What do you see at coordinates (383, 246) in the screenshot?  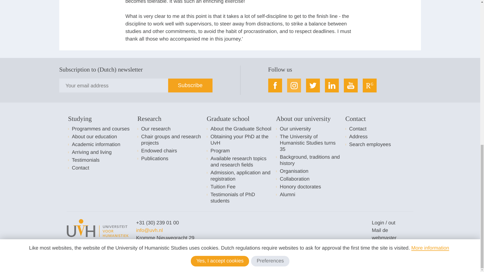 I see `Opens in a new window` at bounding box center [383, 246].